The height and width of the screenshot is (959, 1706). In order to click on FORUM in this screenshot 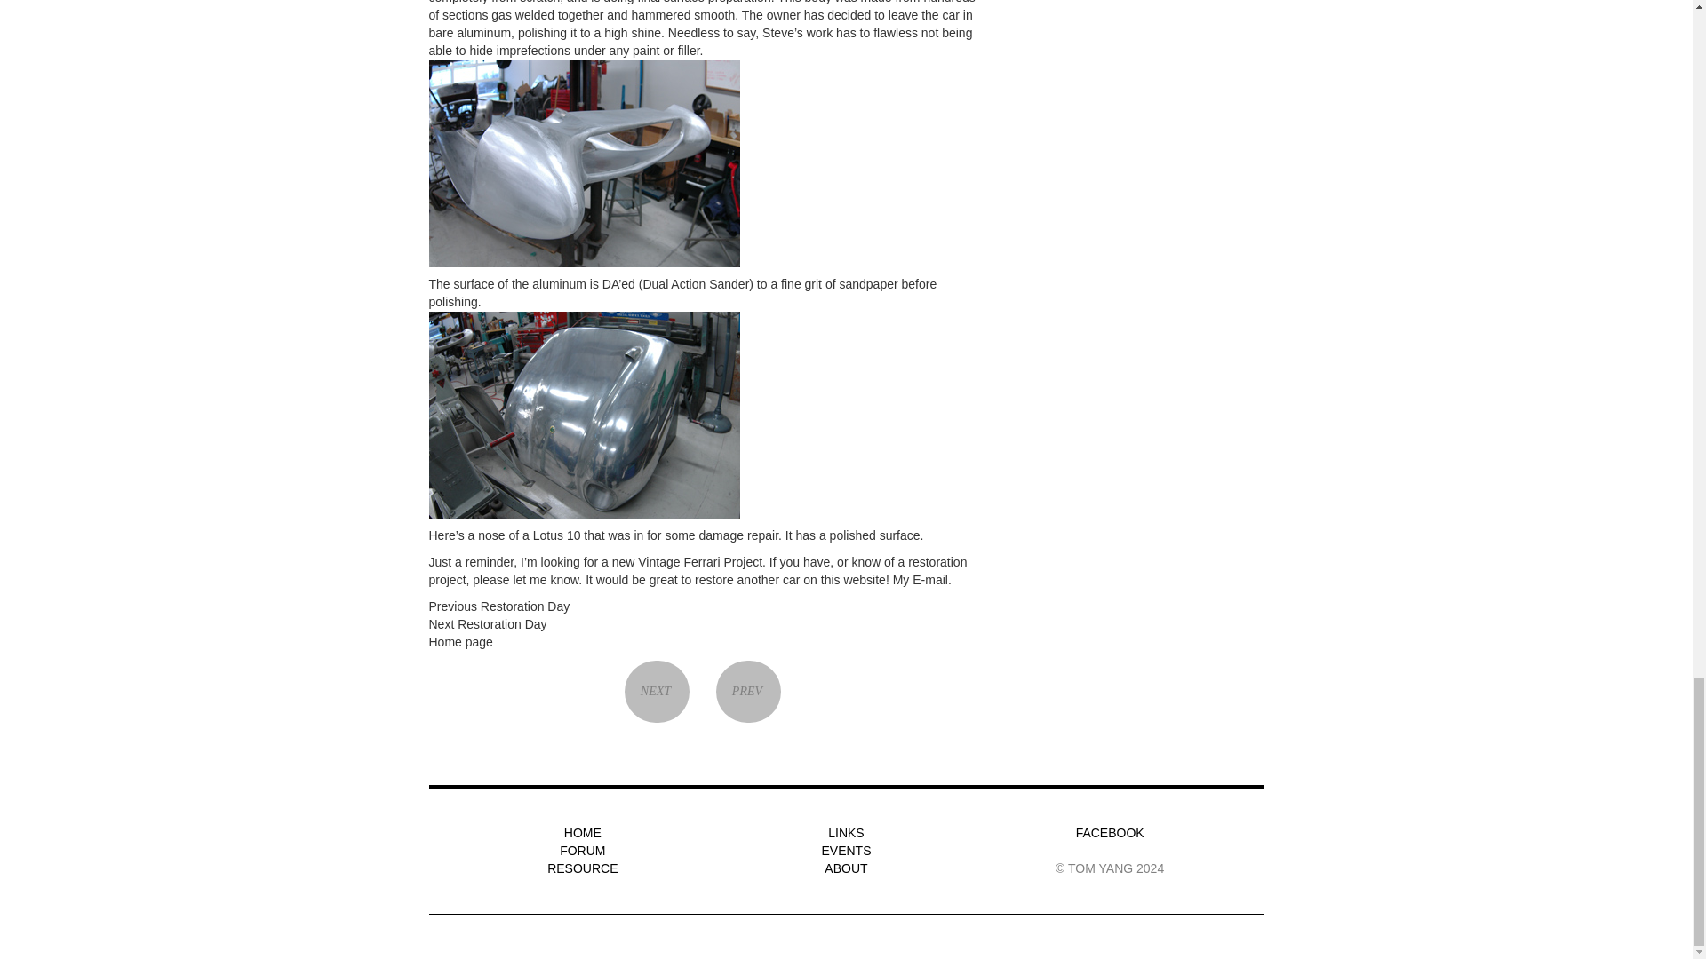, I will do `click(582, 851)`.